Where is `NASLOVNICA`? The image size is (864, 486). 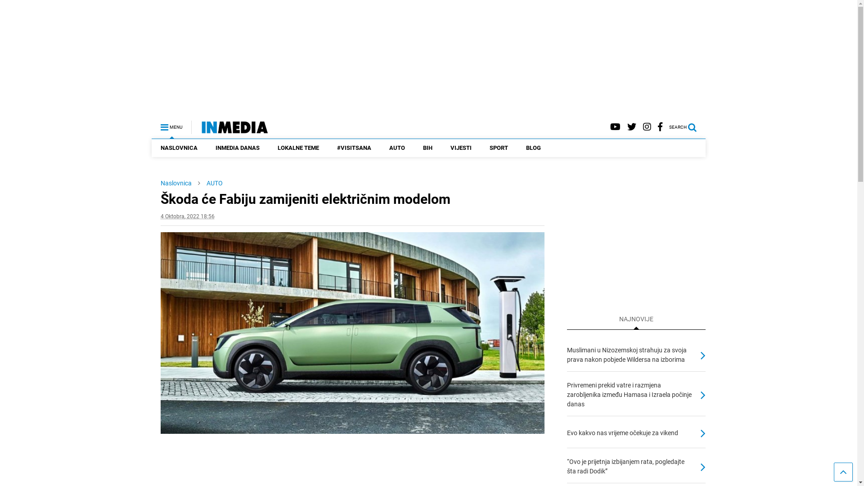 NASLOVNICA is located at coordinates (179, 148).